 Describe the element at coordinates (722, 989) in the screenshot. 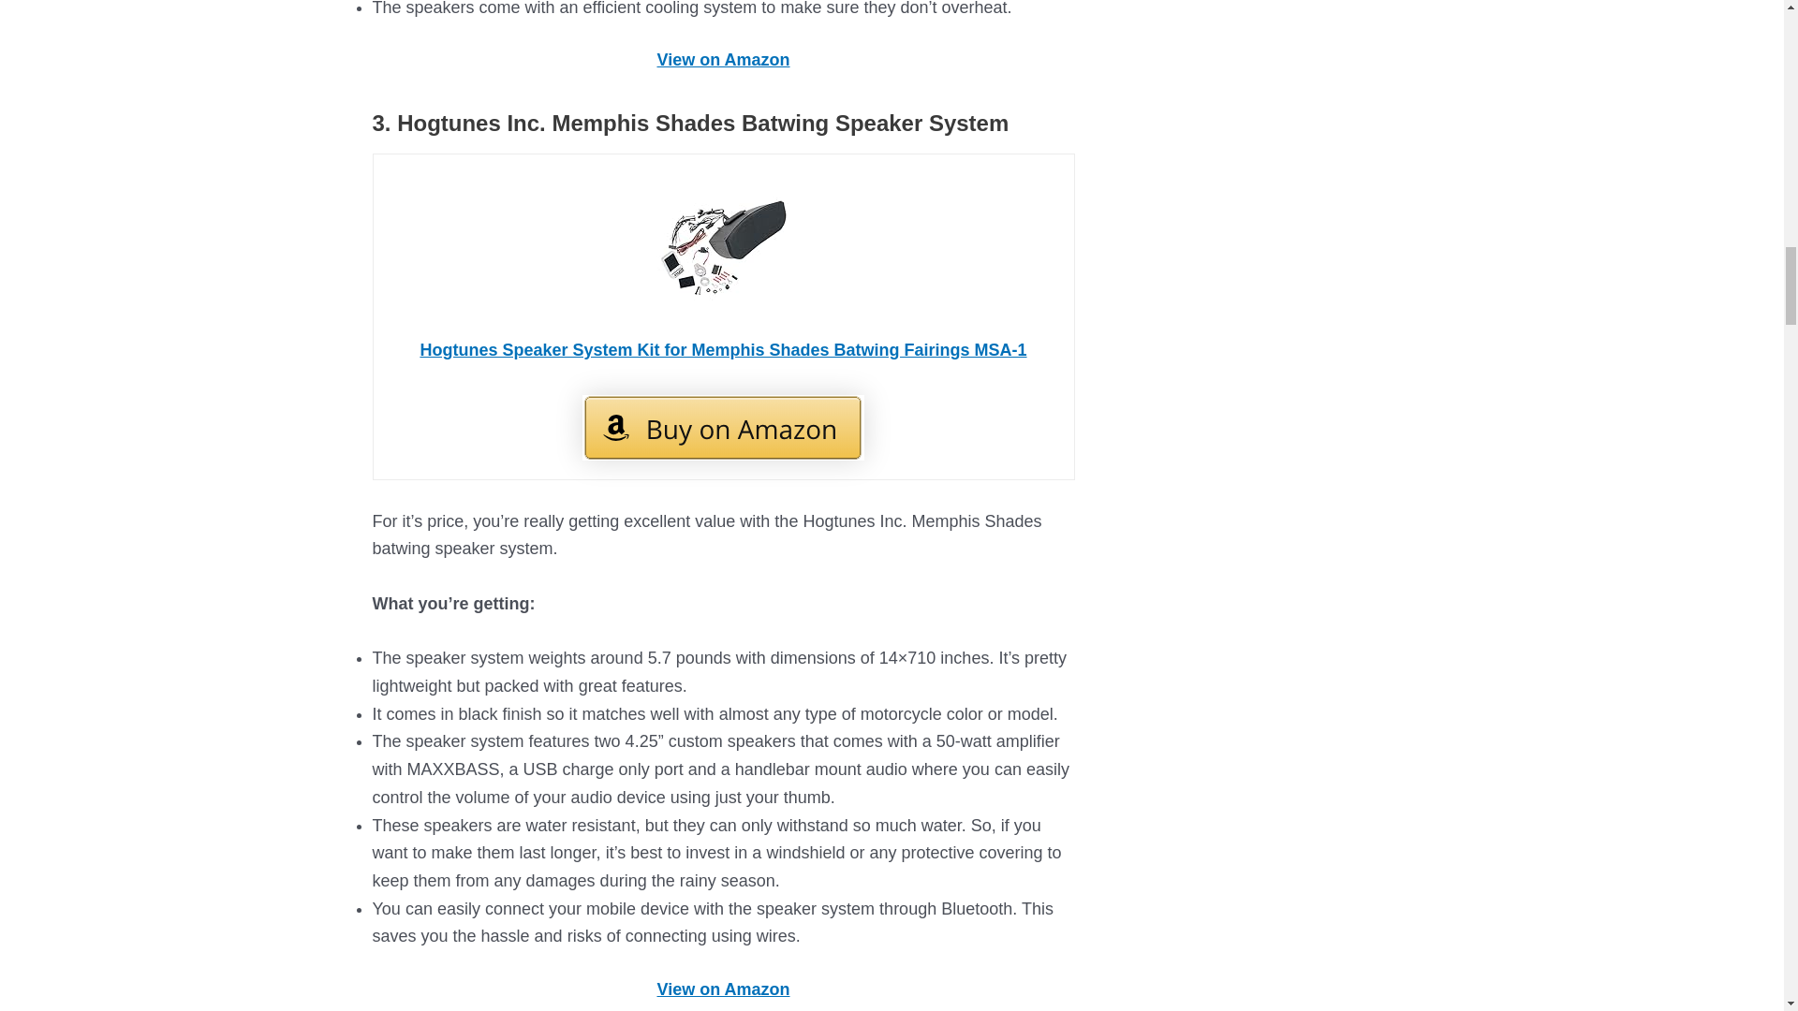

I see `View on Amazon` at that location.